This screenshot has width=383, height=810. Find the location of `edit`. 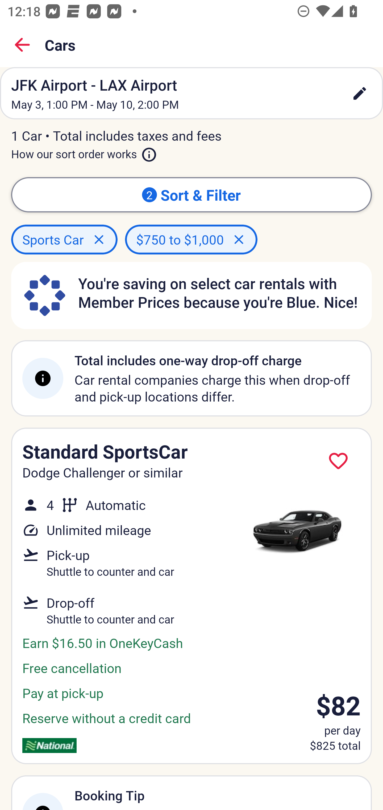

edit is located at coordinates (360, 93).